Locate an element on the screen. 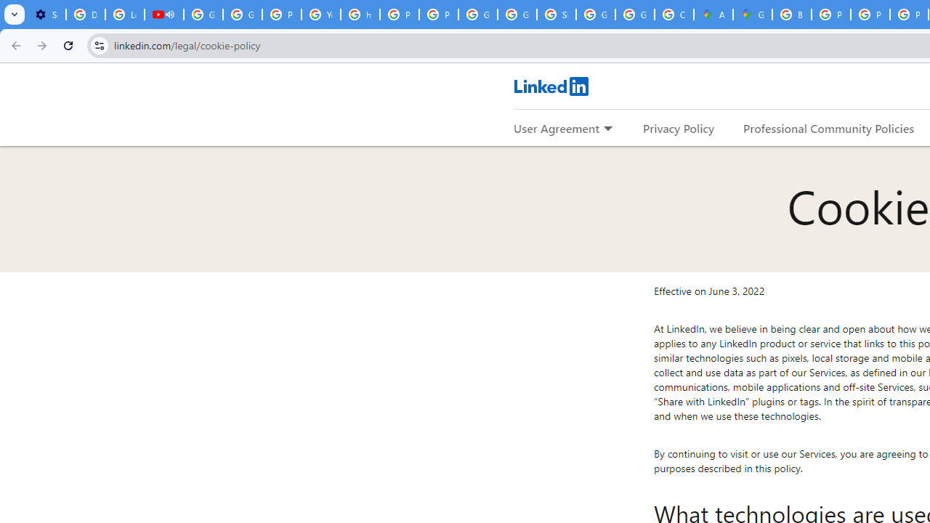 Image resolution: width=930 pixels, height=523 pixels. Privacy Help Center - Policies Help is located at coordinates (282, 15).